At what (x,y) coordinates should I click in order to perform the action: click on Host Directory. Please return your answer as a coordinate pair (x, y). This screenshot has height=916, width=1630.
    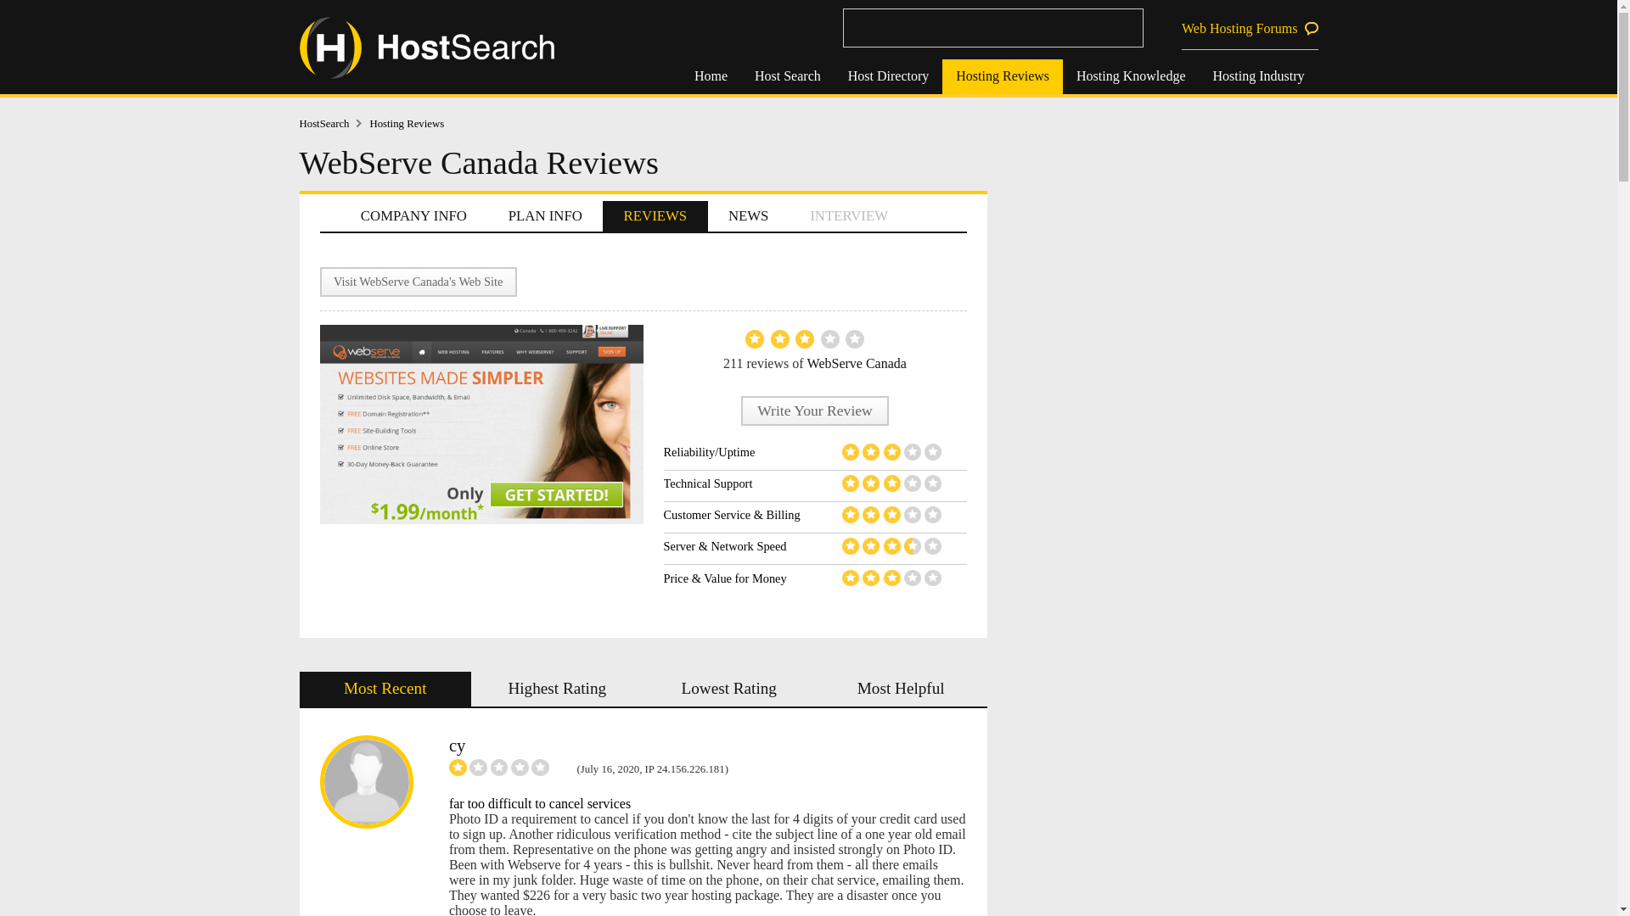
    Looking at the image, I should click on (889, 76).